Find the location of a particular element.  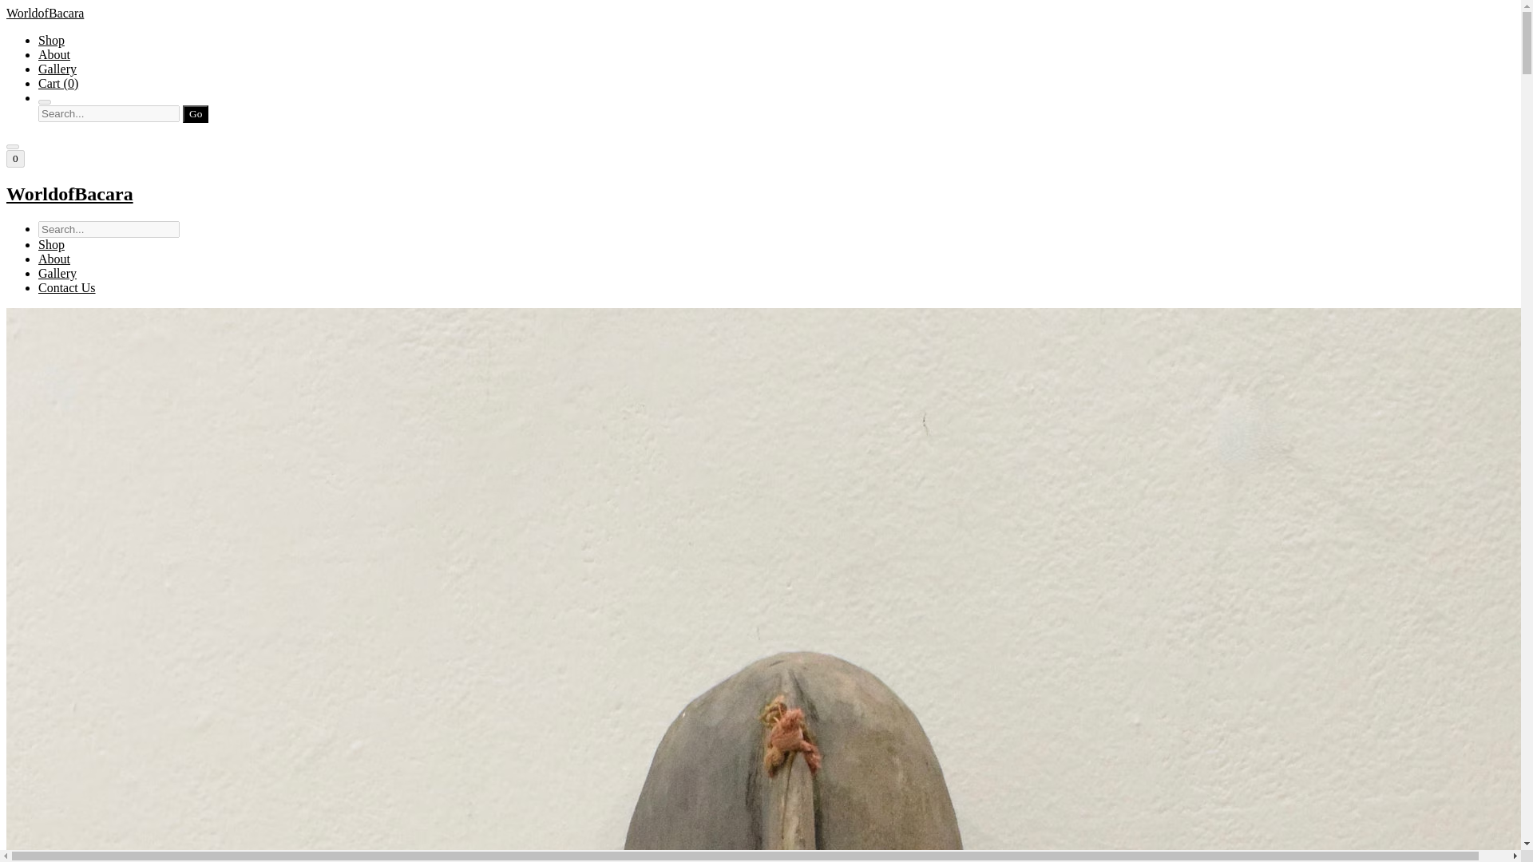

WorldofBacara is located at coordinates (760, 195).